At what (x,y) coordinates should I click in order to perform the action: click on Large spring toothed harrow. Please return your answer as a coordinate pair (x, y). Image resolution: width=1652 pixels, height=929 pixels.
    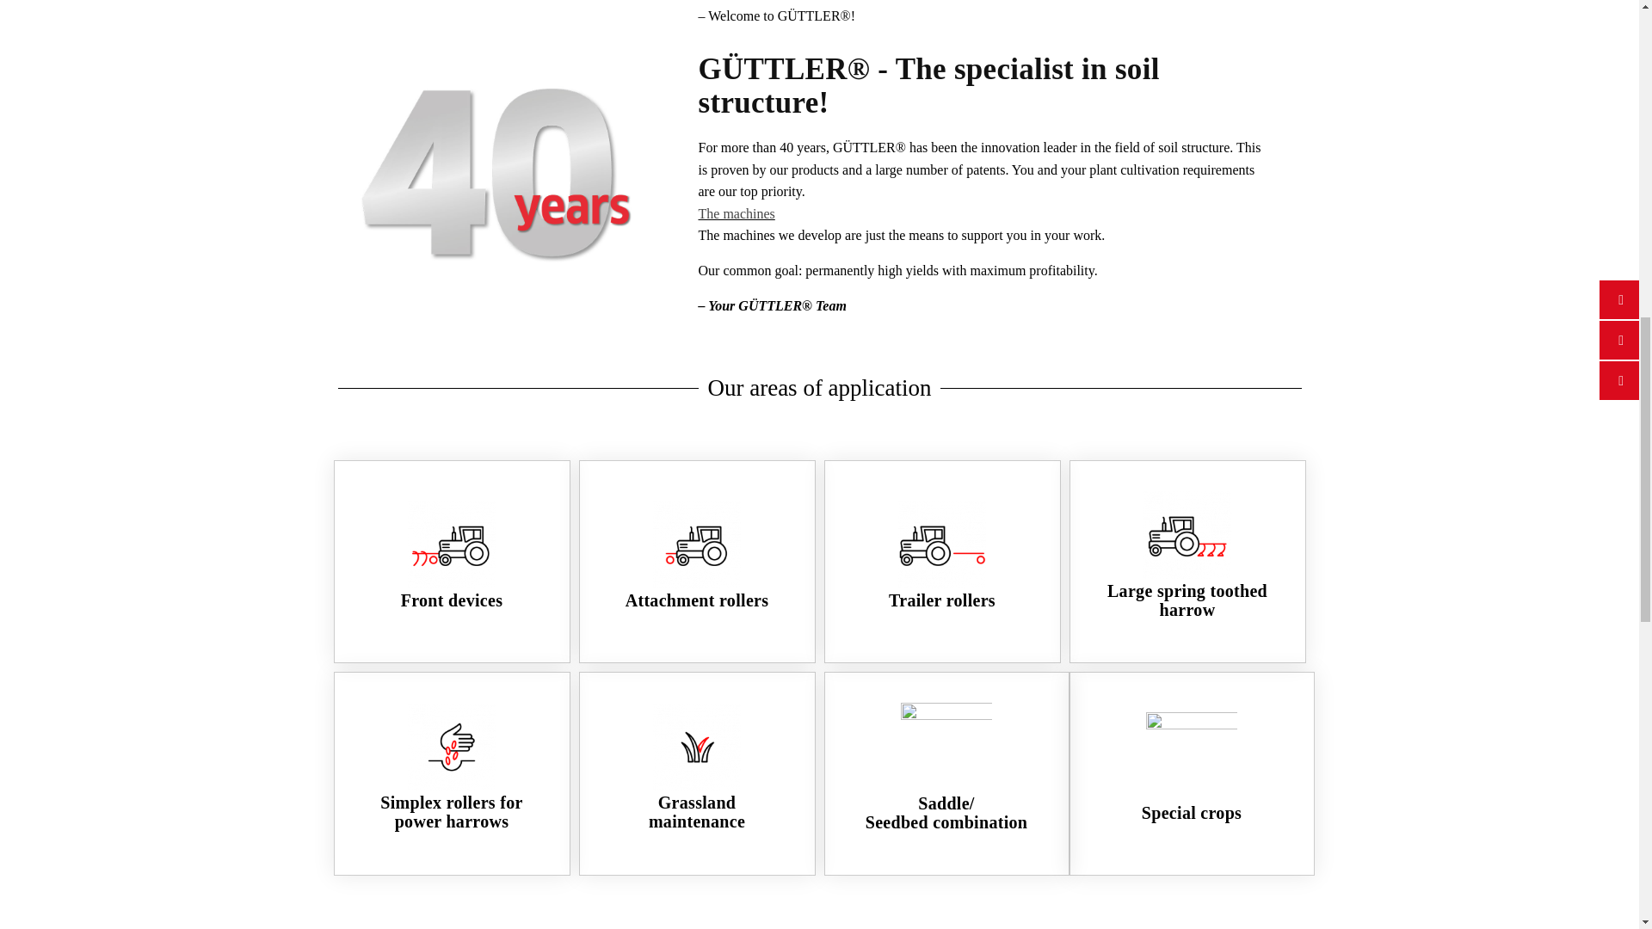
    Looking at the image, I should click on (1187, 600).